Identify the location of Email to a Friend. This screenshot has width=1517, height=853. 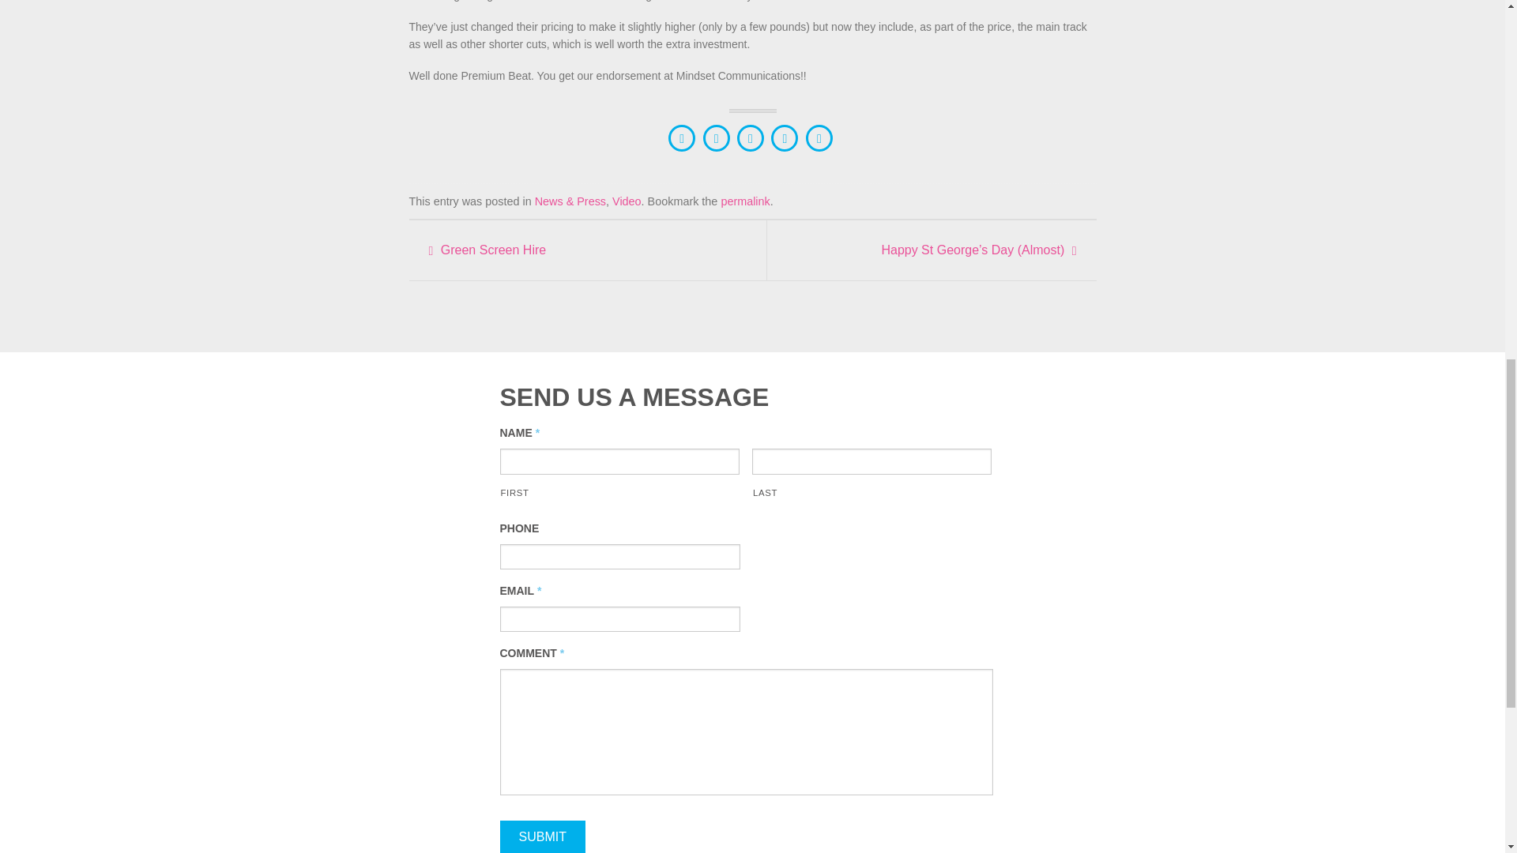
(751, 137).